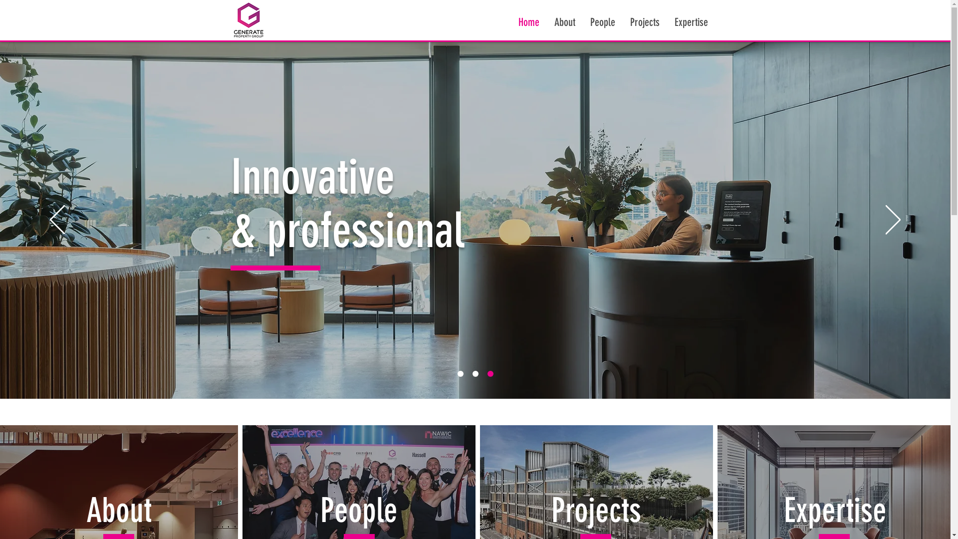 This screenshot has width=958, height=539. I want to click on Home, so click(529, 22).